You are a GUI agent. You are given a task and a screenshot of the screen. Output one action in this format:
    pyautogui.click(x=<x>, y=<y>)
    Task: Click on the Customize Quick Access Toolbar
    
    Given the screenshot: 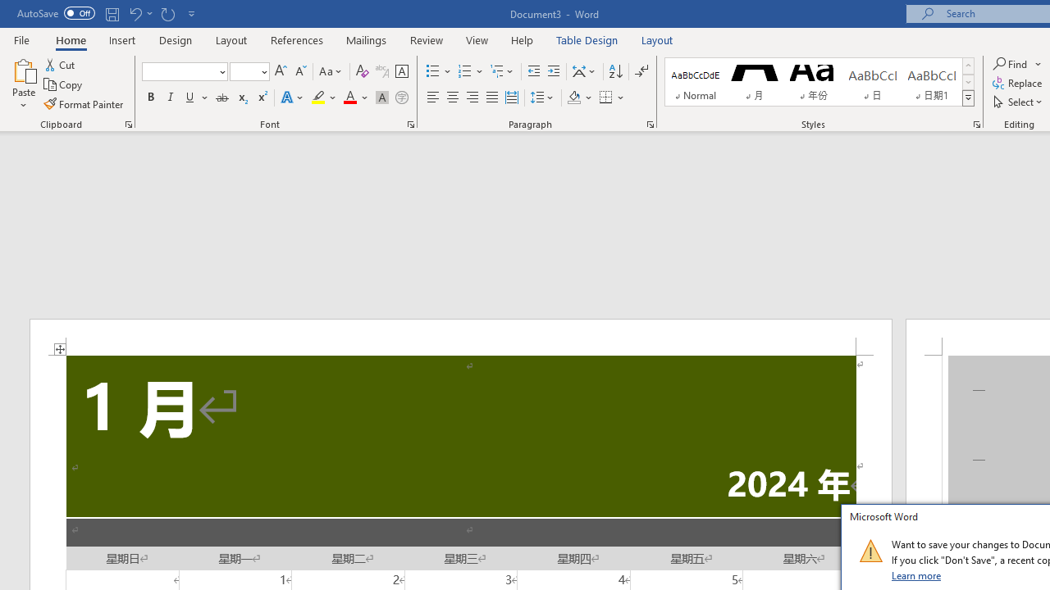 What is the action you would take?
    pyautogui.click(x=192, y=13)
    